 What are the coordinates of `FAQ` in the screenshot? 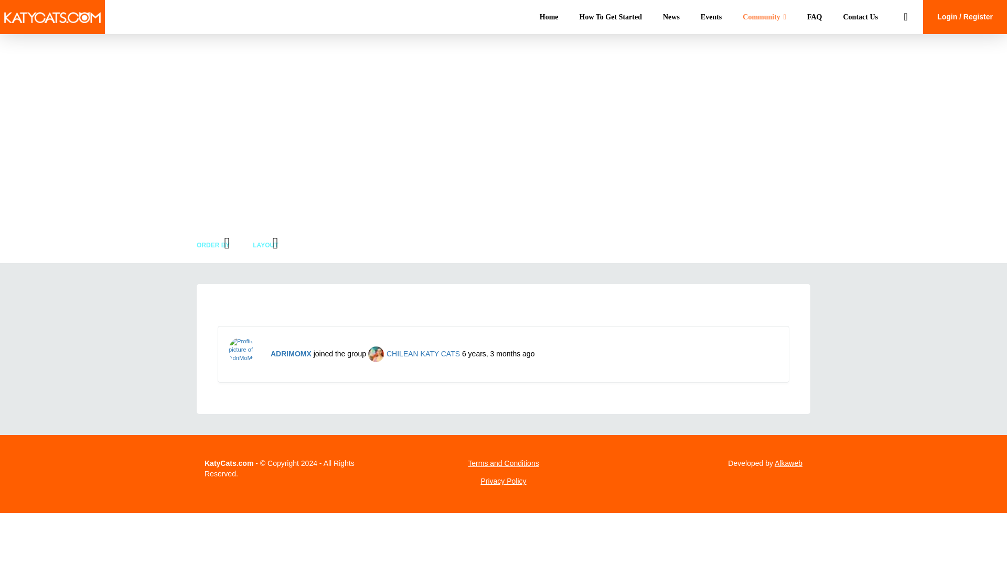 It's located at (814, 17).